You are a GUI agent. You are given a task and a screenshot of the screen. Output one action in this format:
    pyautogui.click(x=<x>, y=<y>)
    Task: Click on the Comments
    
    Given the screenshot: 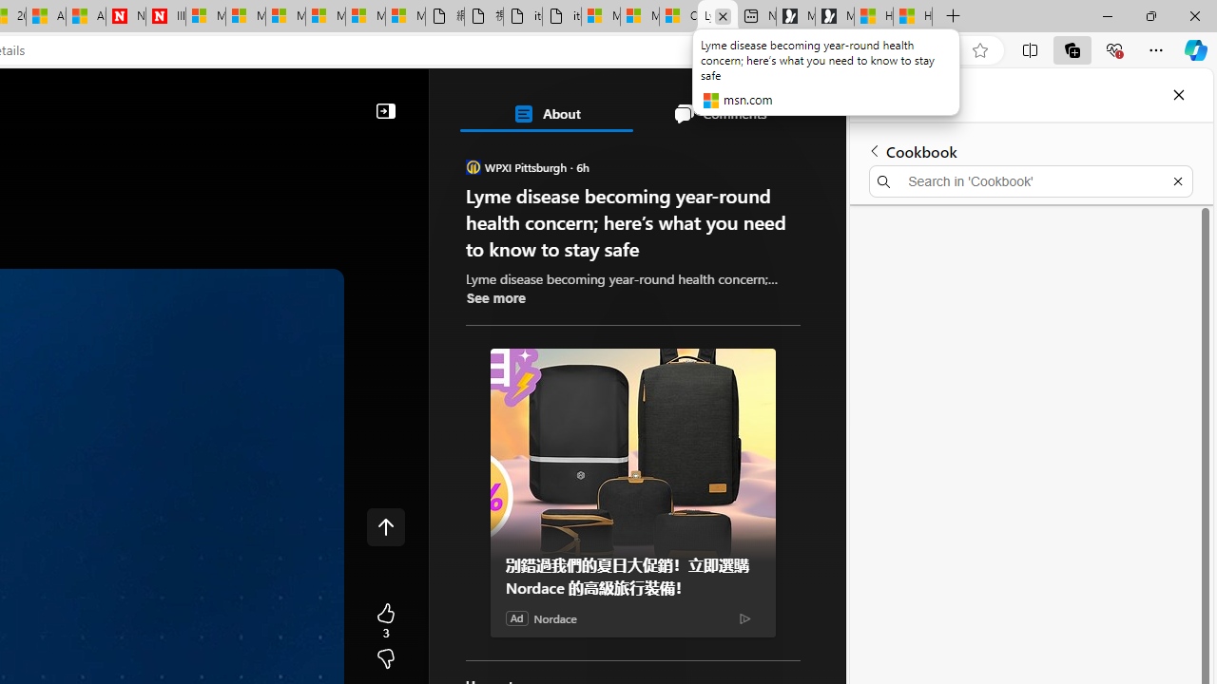 What is the action you would take?
    pyautogui.click(x=719, y=114)
    